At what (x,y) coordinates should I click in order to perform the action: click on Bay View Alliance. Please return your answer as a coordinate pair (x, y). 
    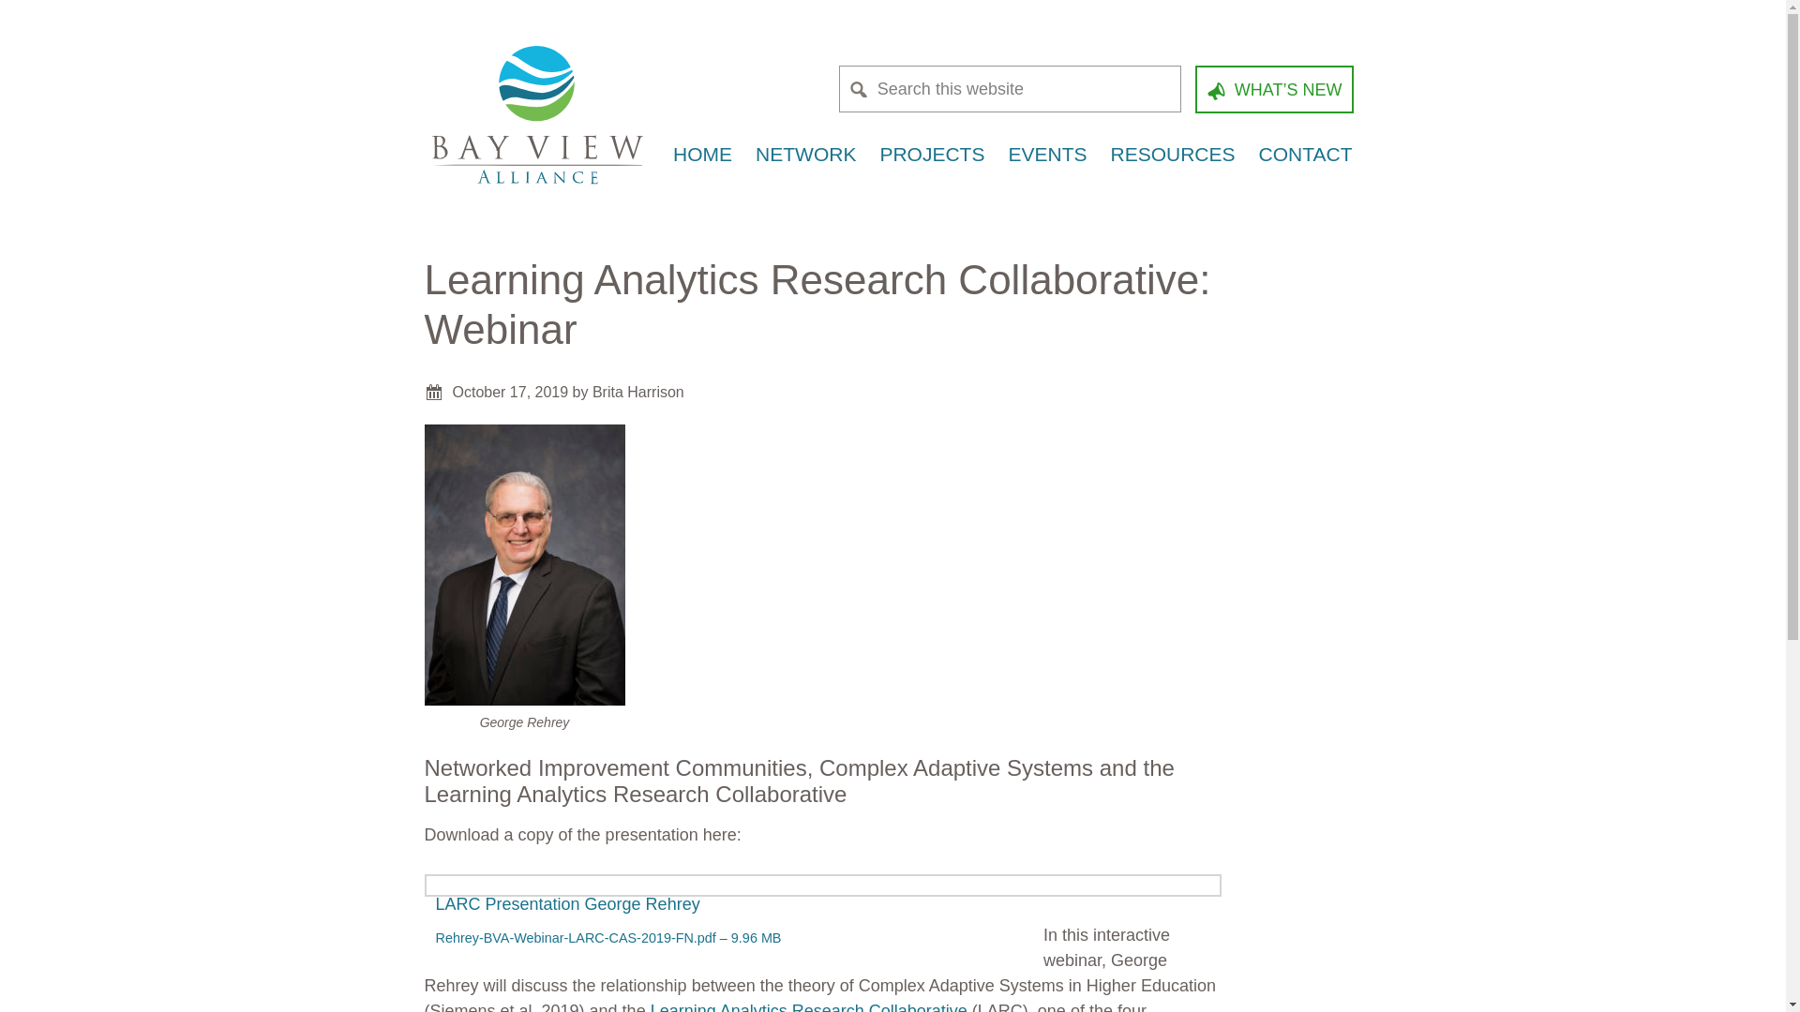
    Looking at the image, I should click on (525, 100).